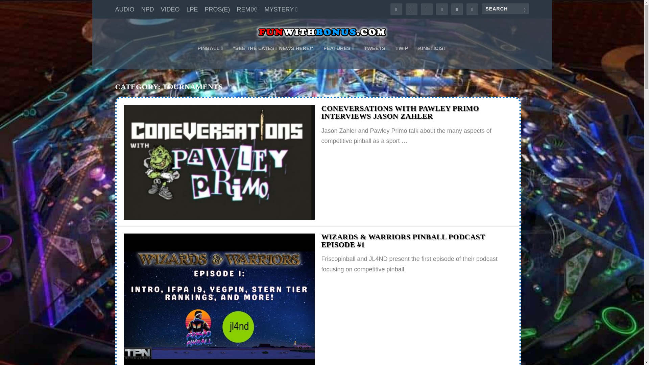 The height and width of the screenshot is (365, 649). Describe the element at coordinates (210, 57) in the screenshot. I see `PINBALL` at that location.